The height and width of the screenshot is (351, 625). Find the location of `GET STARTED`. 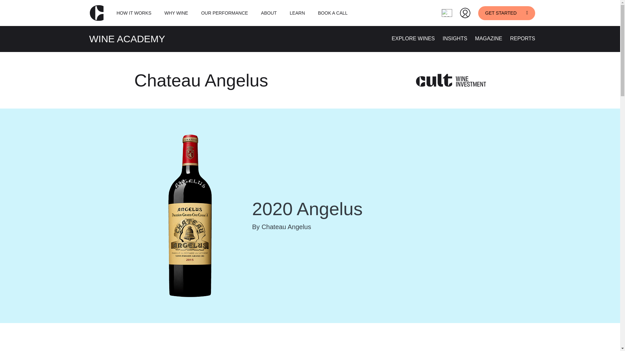

GET STARTED is located at coordinates (507, 13).